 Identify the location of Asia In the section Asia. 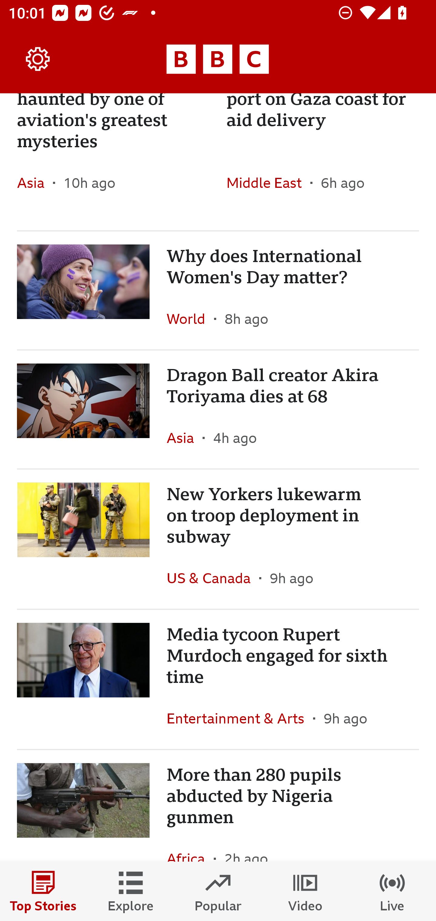
(185, 438).